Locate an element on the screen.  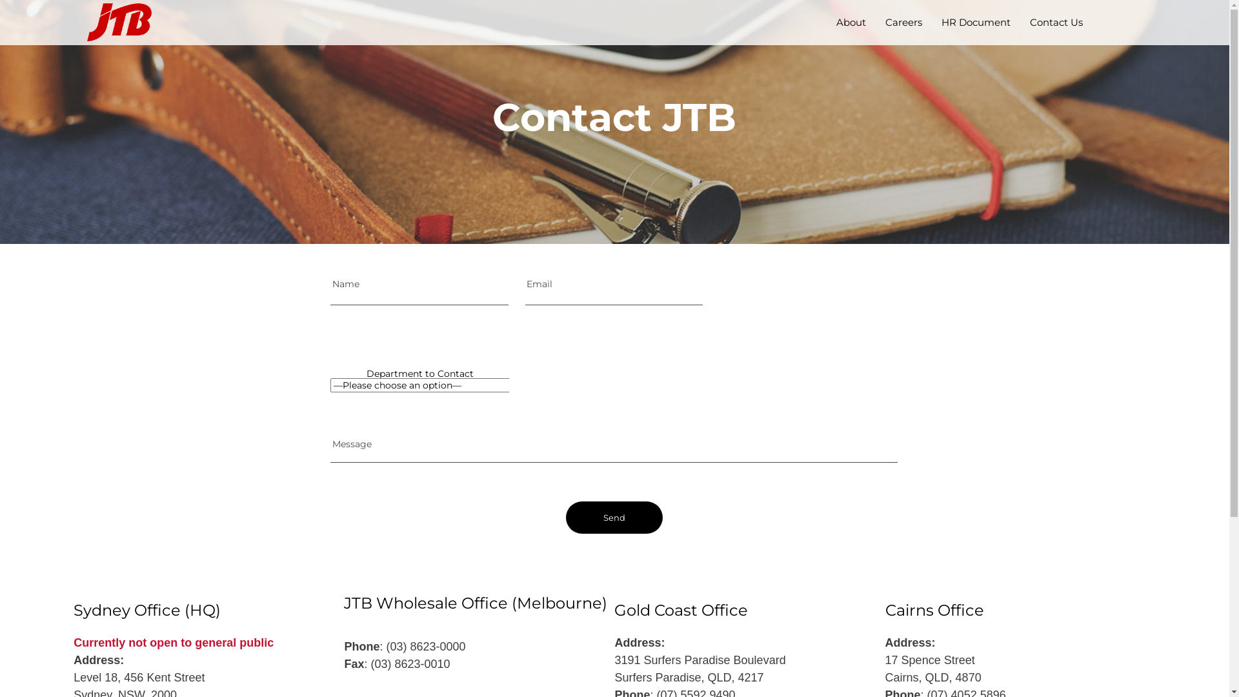
Careers is located at coordinates (903, 23).